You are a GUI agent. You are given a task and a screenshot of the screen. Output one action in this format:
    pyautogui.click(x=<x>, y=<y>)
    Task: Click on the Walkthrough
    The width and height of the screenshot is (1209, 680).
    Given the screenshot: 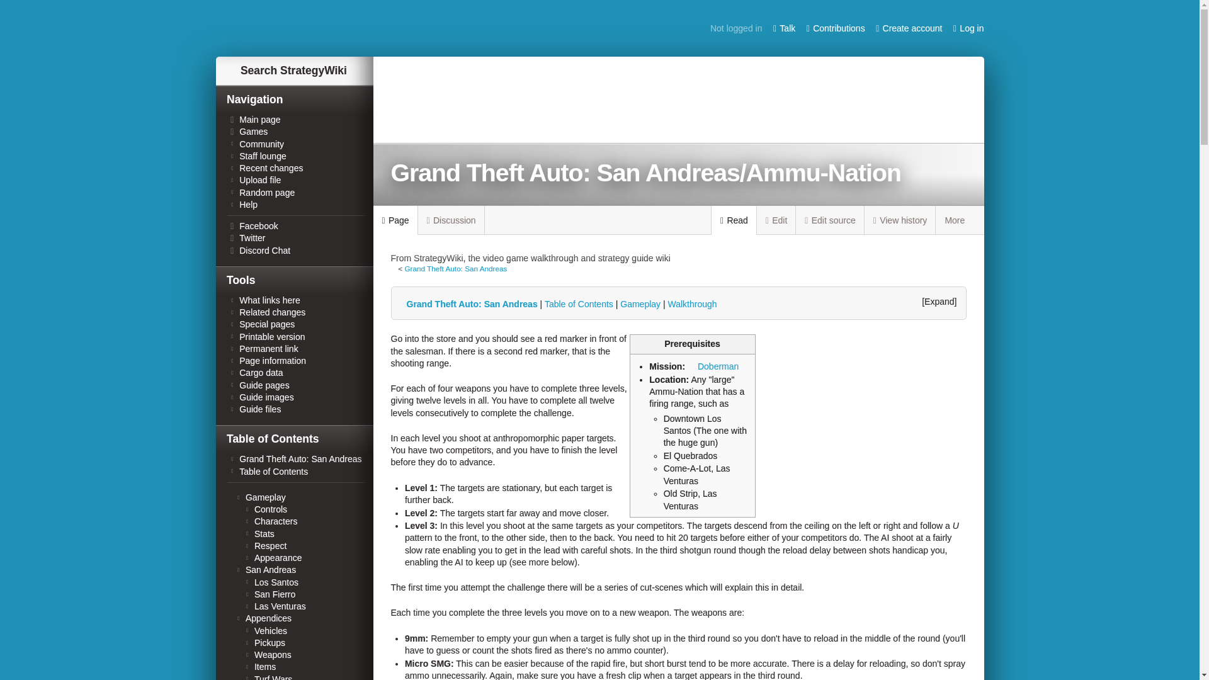 What is the action you would take?
    pyautogui.click(x=691, y=304)
    